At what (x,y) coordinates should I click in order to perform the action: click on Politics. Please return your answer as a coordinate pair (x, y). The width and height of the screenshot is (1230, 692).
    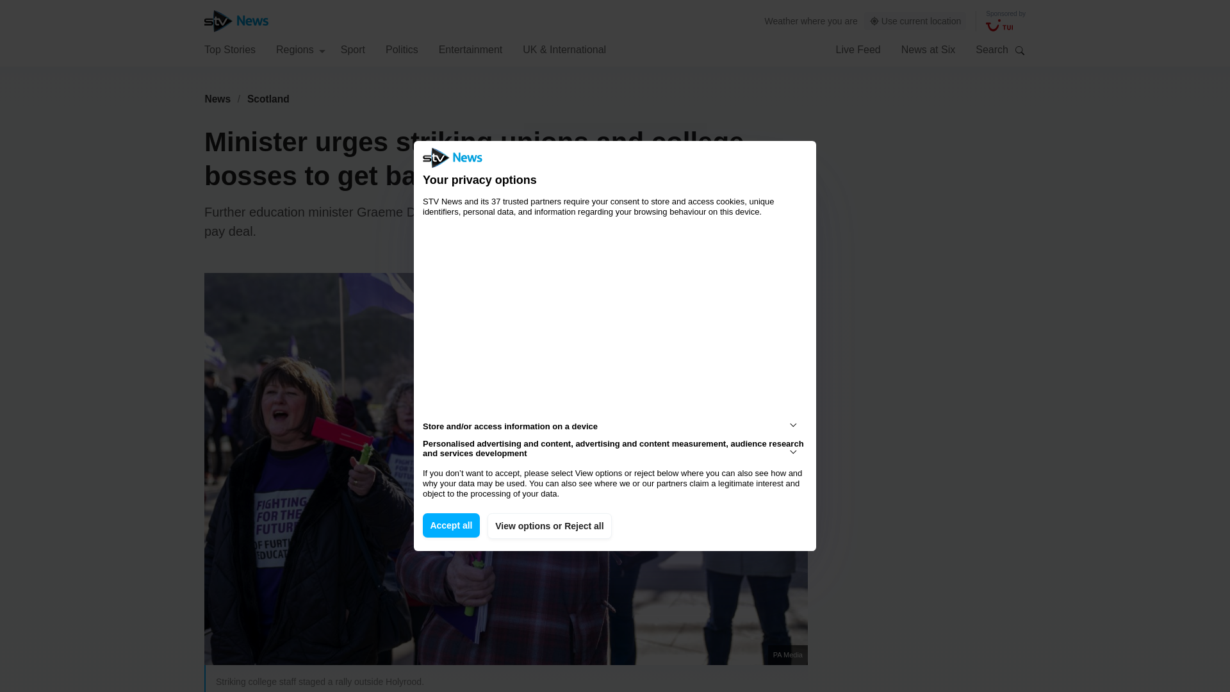
    Looking at the image, I should click on (402, 49).